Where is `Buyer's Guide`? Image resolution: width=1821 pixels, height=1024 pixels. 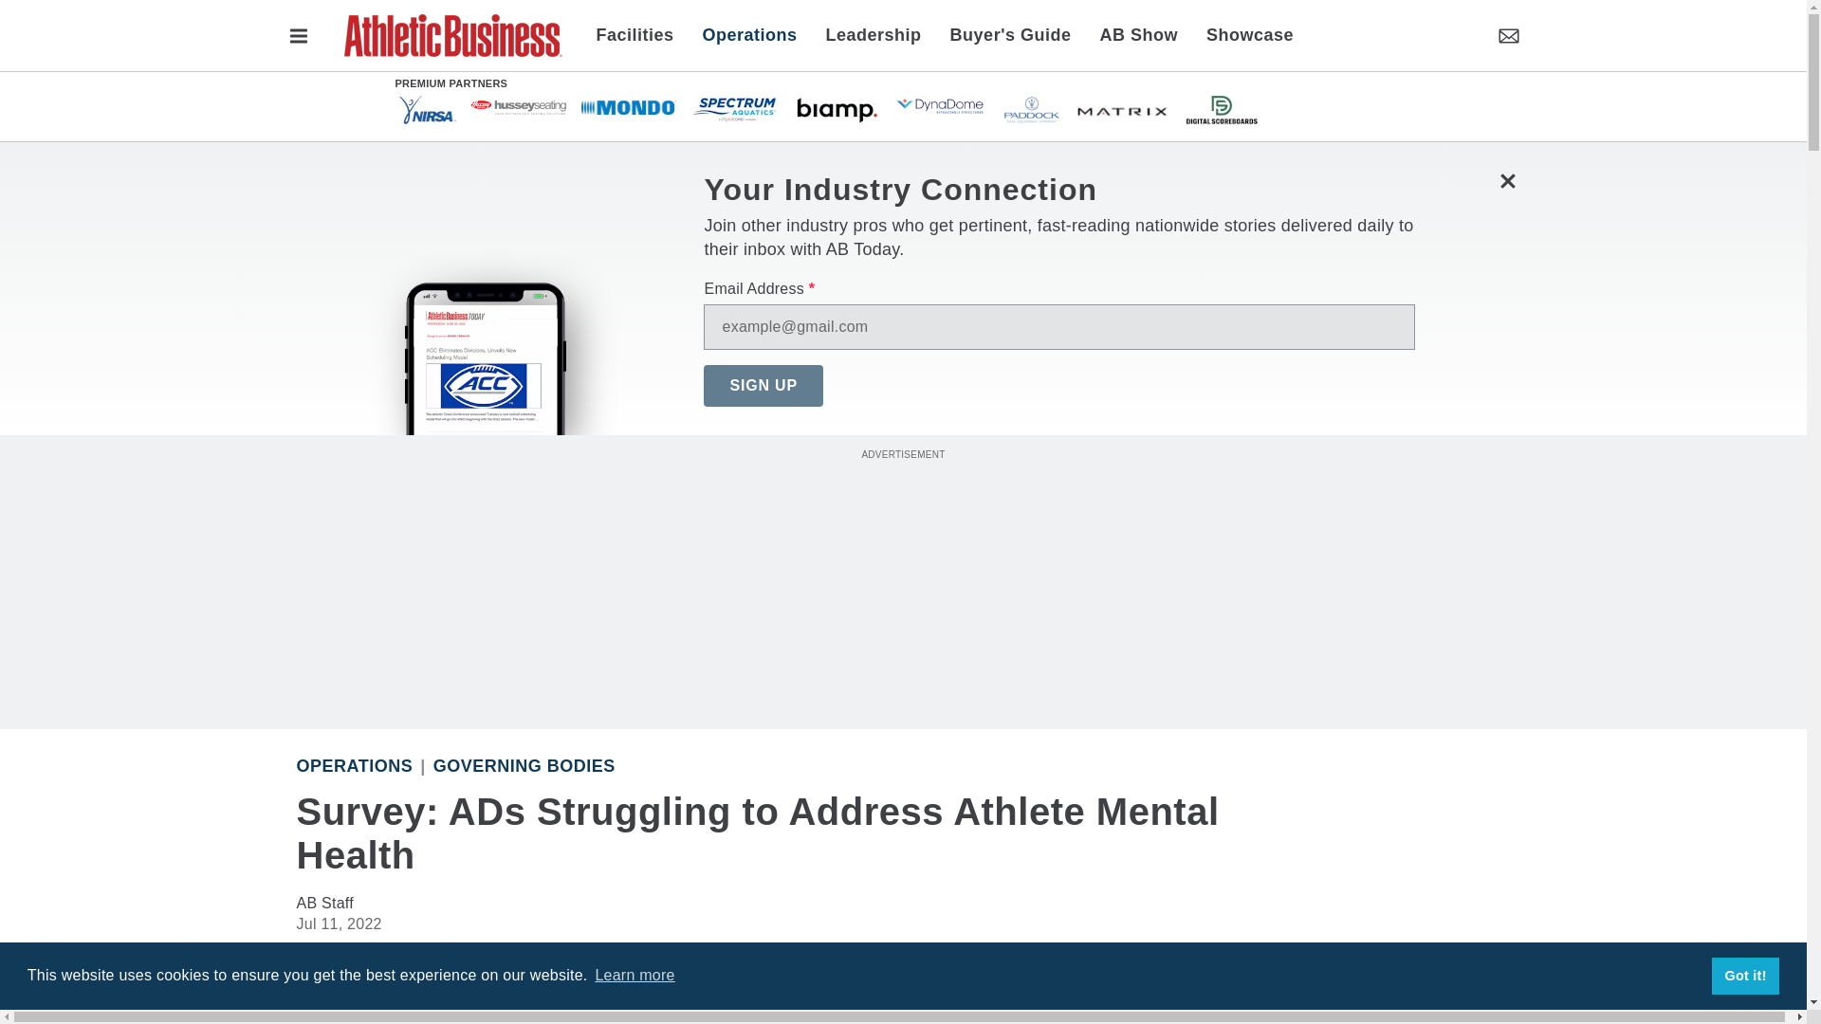 Buyer's Guide is located at coordinates (1010, 34).